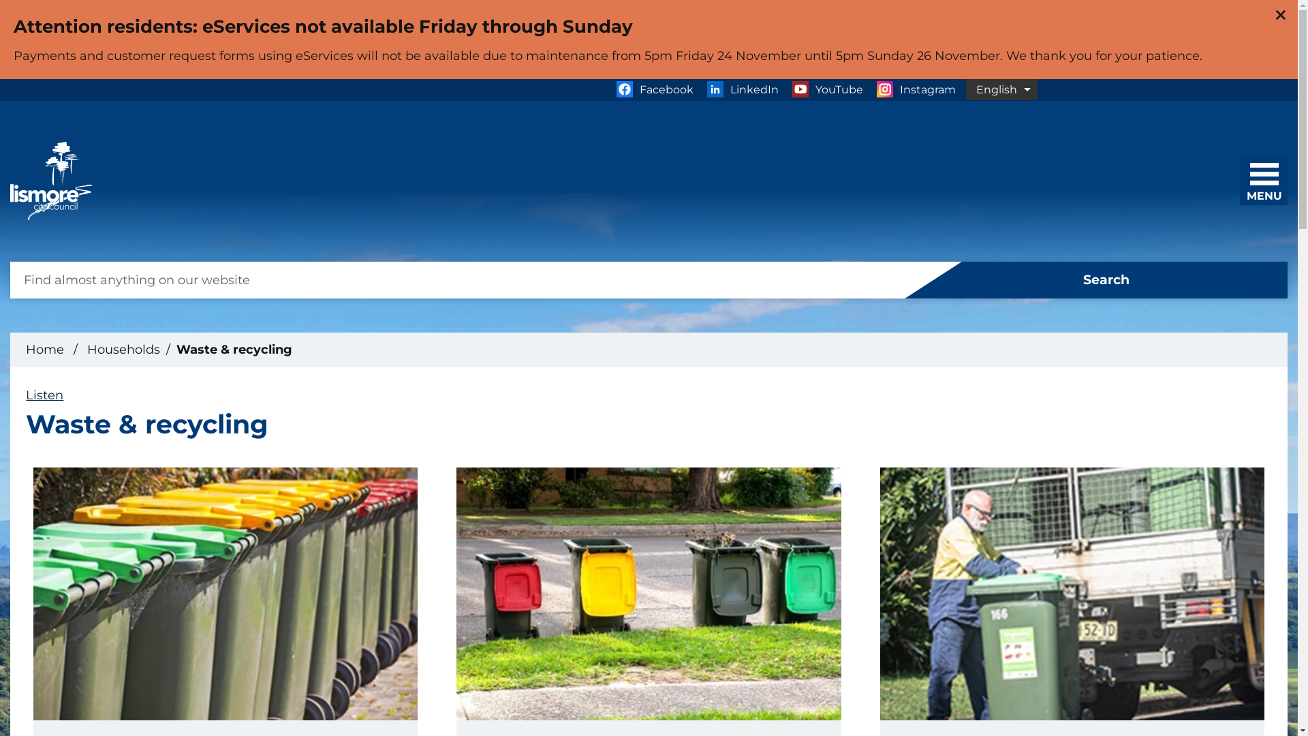  I want to click on Your current preferred language is
English, so click(1001, 90).